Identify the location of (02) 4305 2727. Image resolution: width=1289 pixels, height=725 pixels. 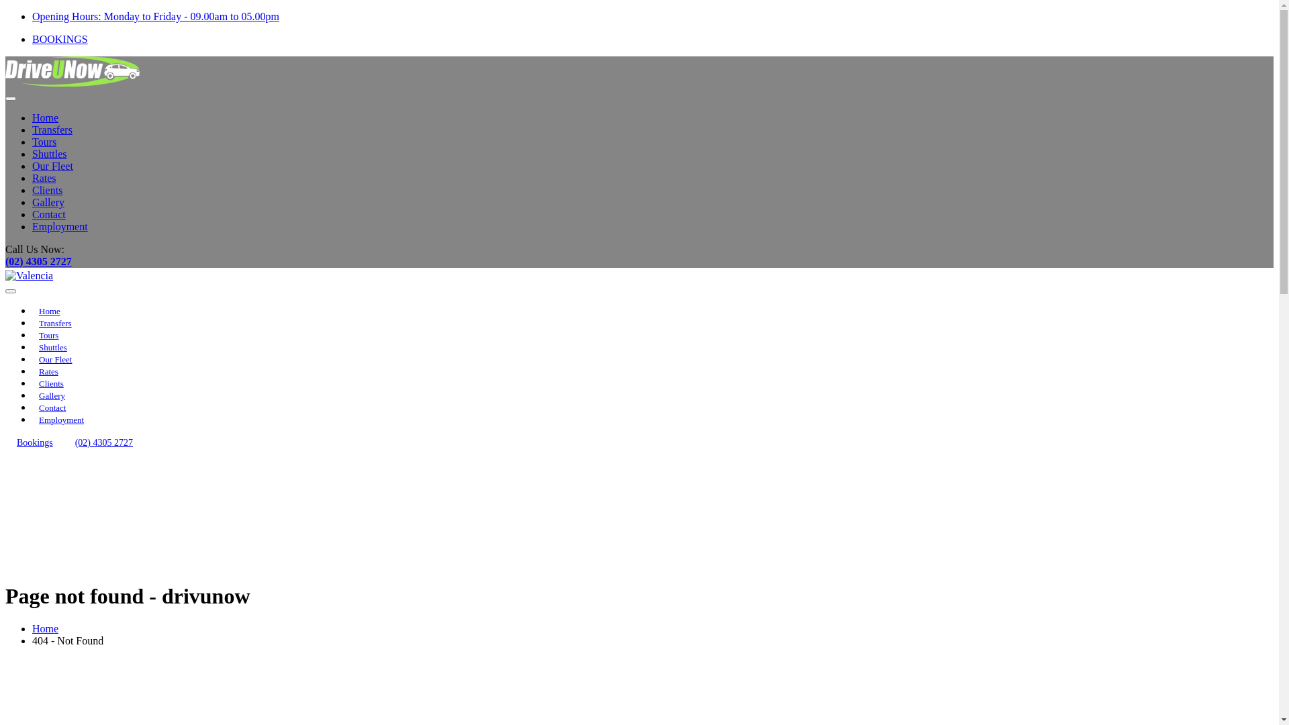
(104, 443).